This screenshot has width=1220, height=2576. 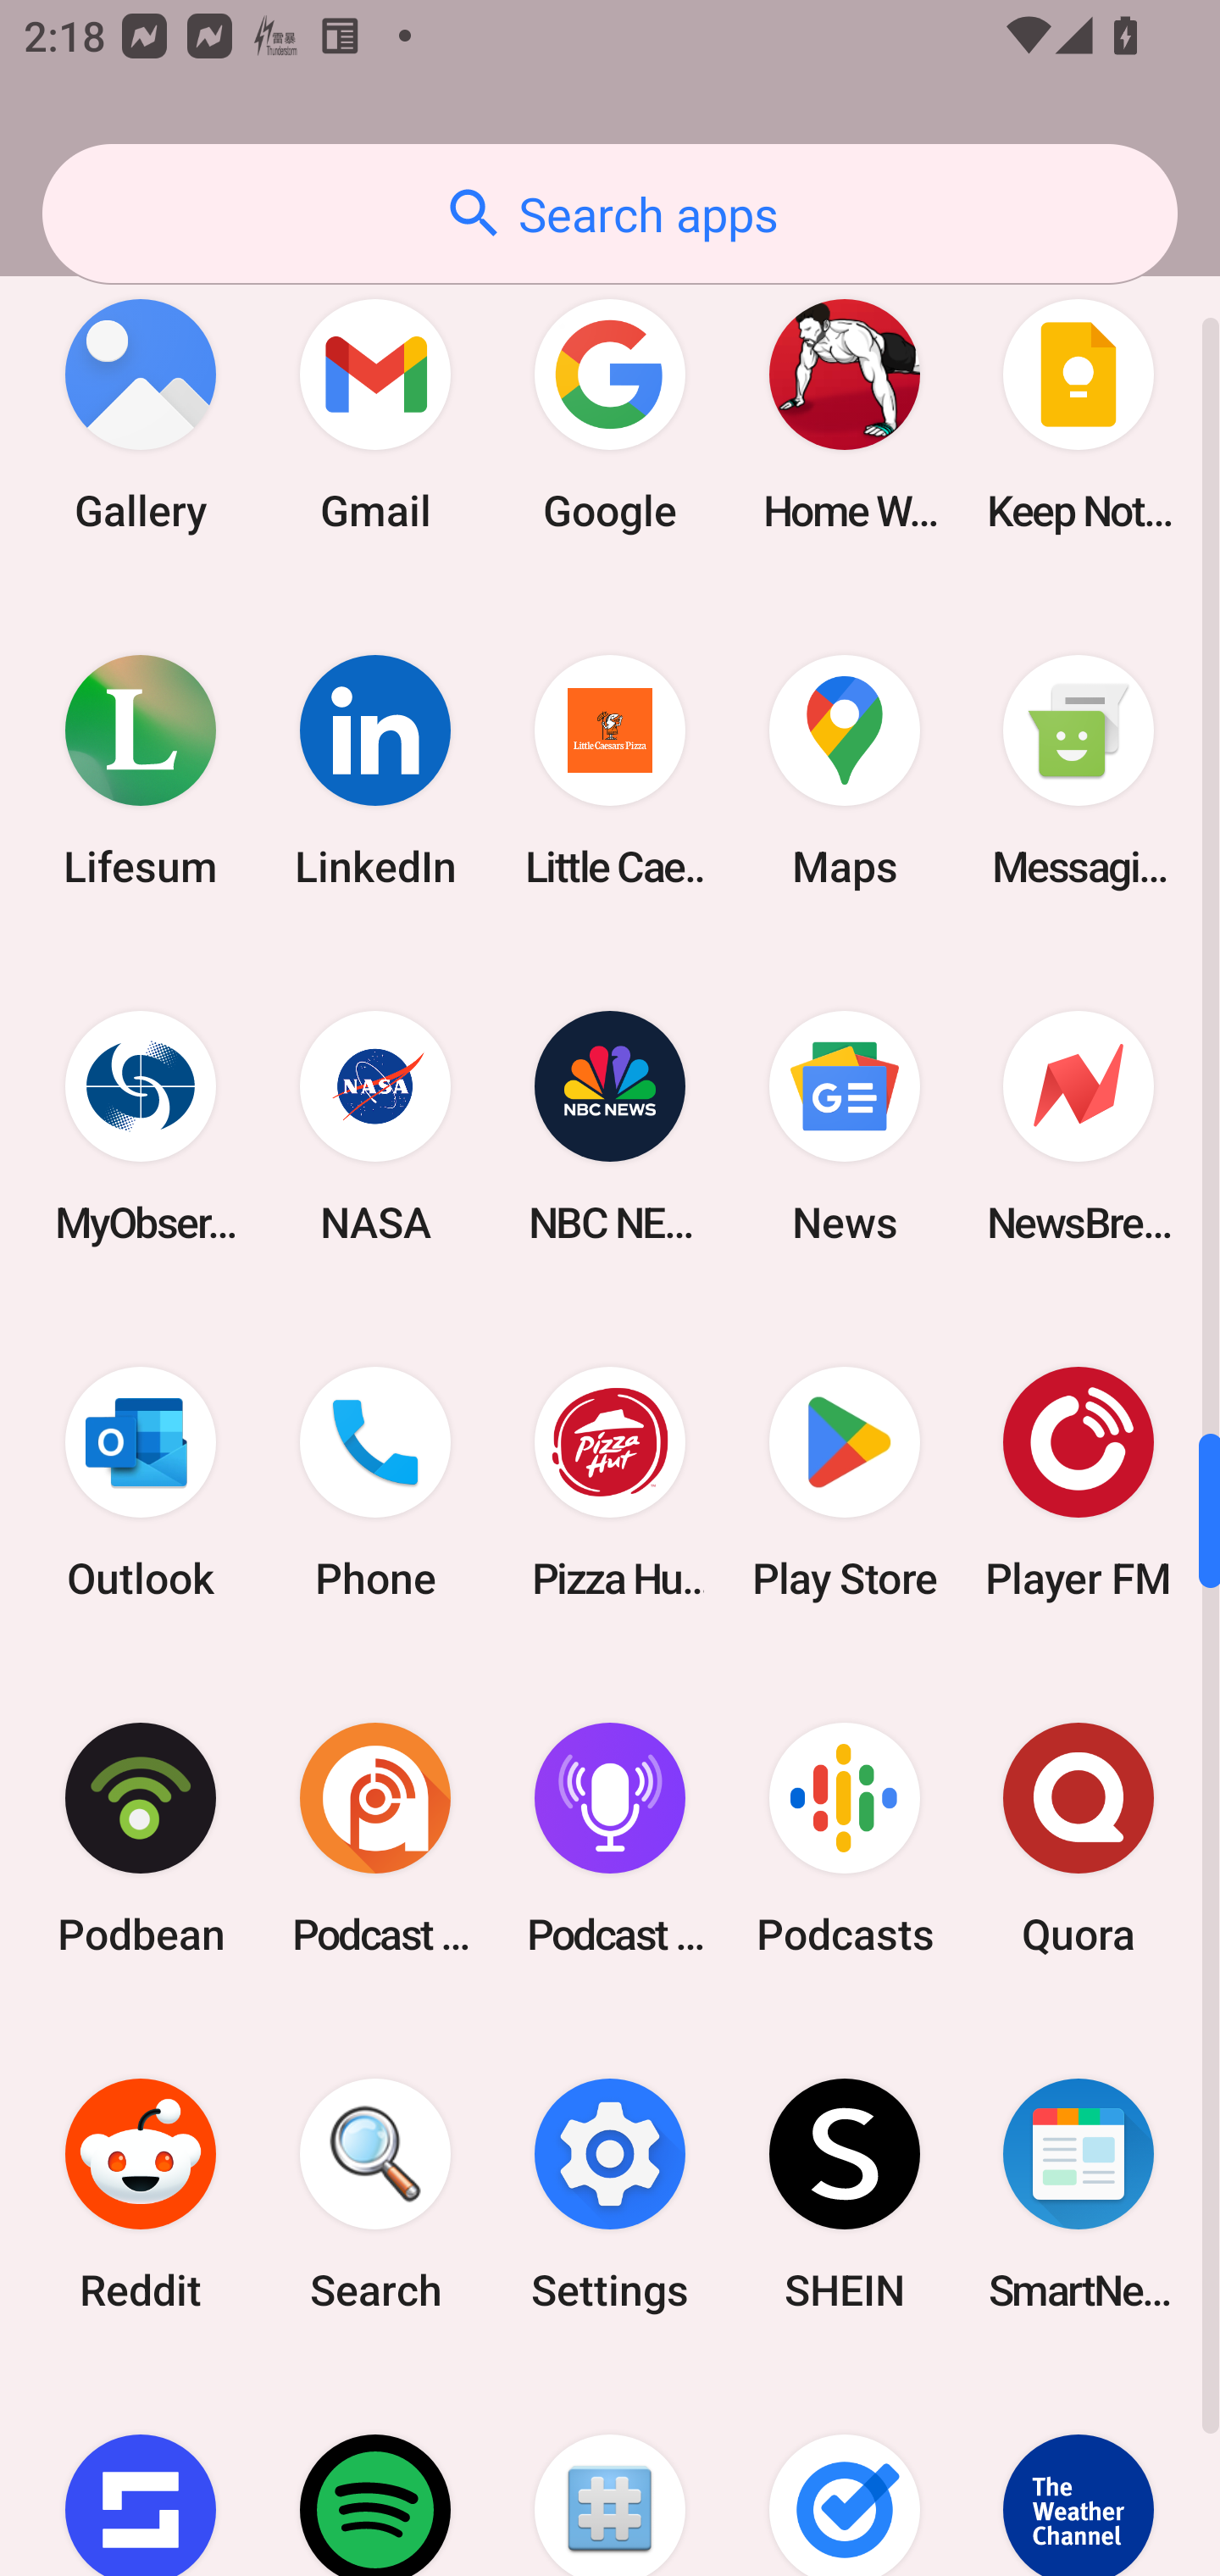 What do you see at coordinates (610, 214) in the screenshot?
I see `  Search apps` at bounding box center [610, 214].